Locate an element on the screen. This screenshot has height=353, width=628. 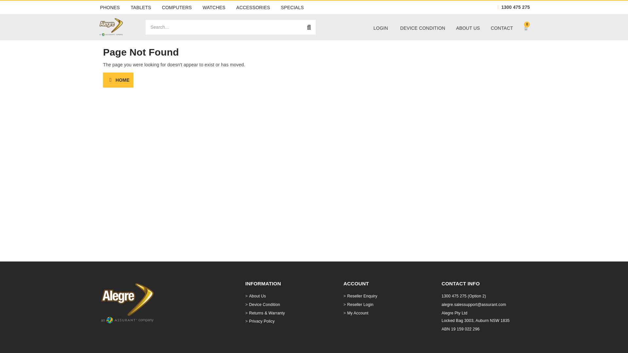
Reseller Enquiry is located at coordinates (385, 296).